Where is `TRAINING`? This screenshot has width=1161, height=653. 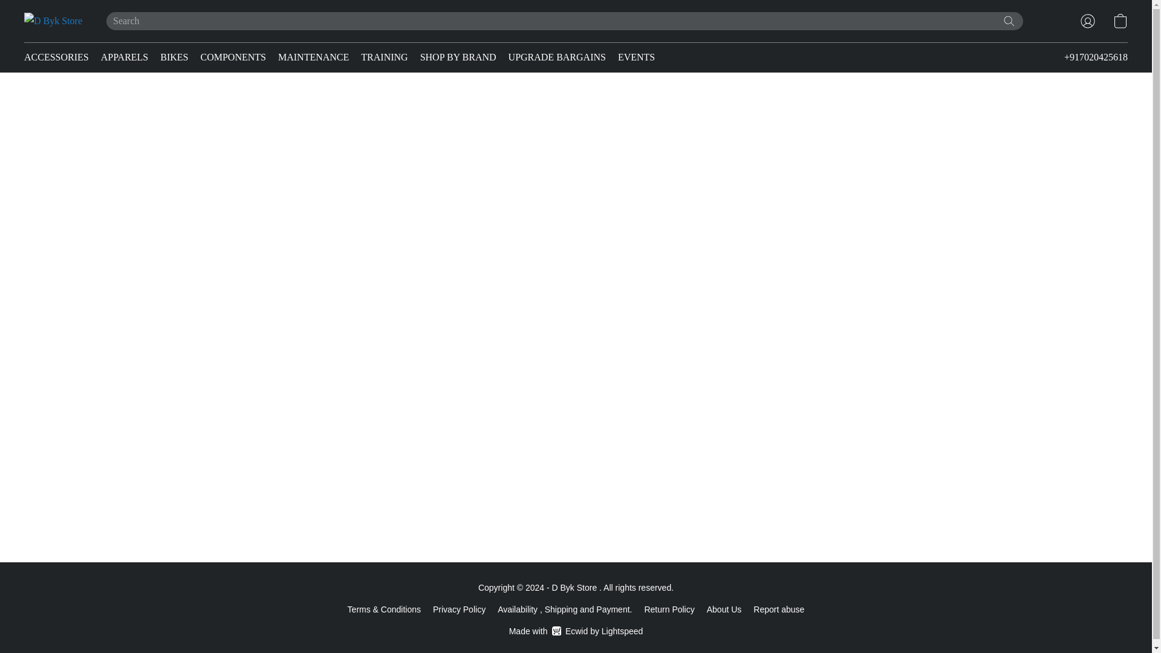
TRAINING is located at coordinates (384, 57).